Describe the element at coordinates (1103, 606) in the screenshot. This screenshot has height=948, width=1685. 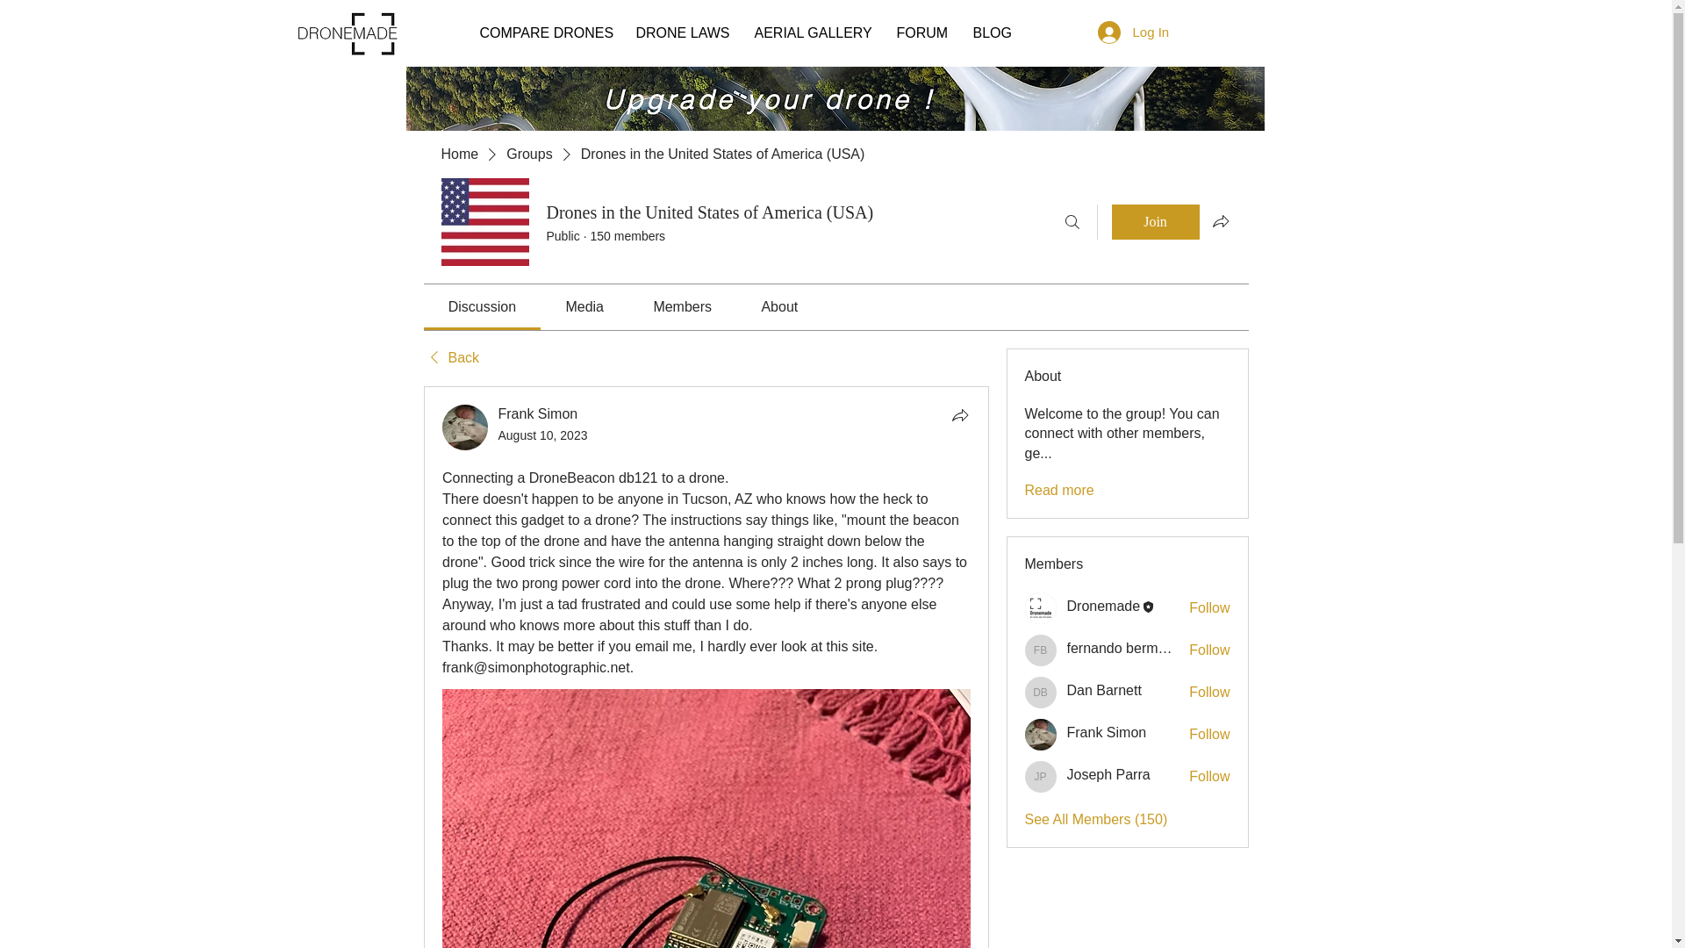
I see `Dronemade` at that location.